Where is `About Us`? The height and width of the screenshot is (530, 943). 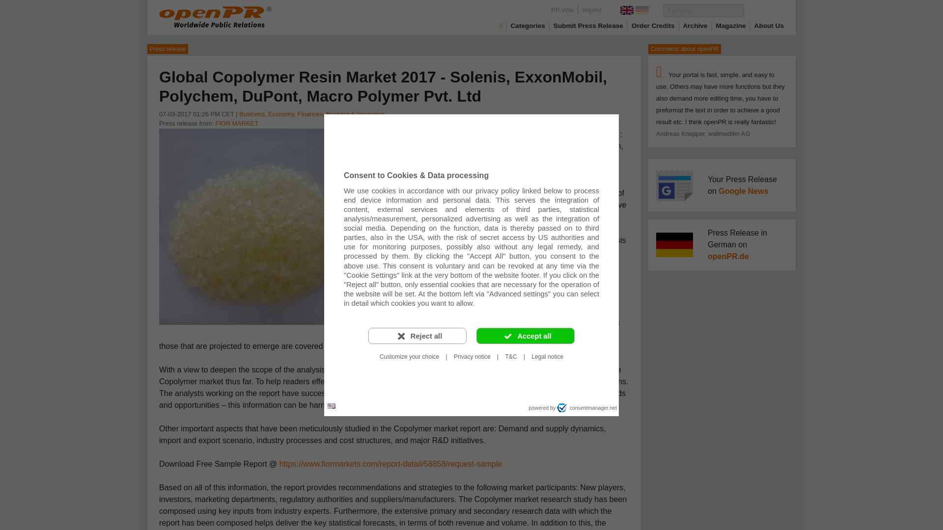 About Us is located at coordinates (769, 26).